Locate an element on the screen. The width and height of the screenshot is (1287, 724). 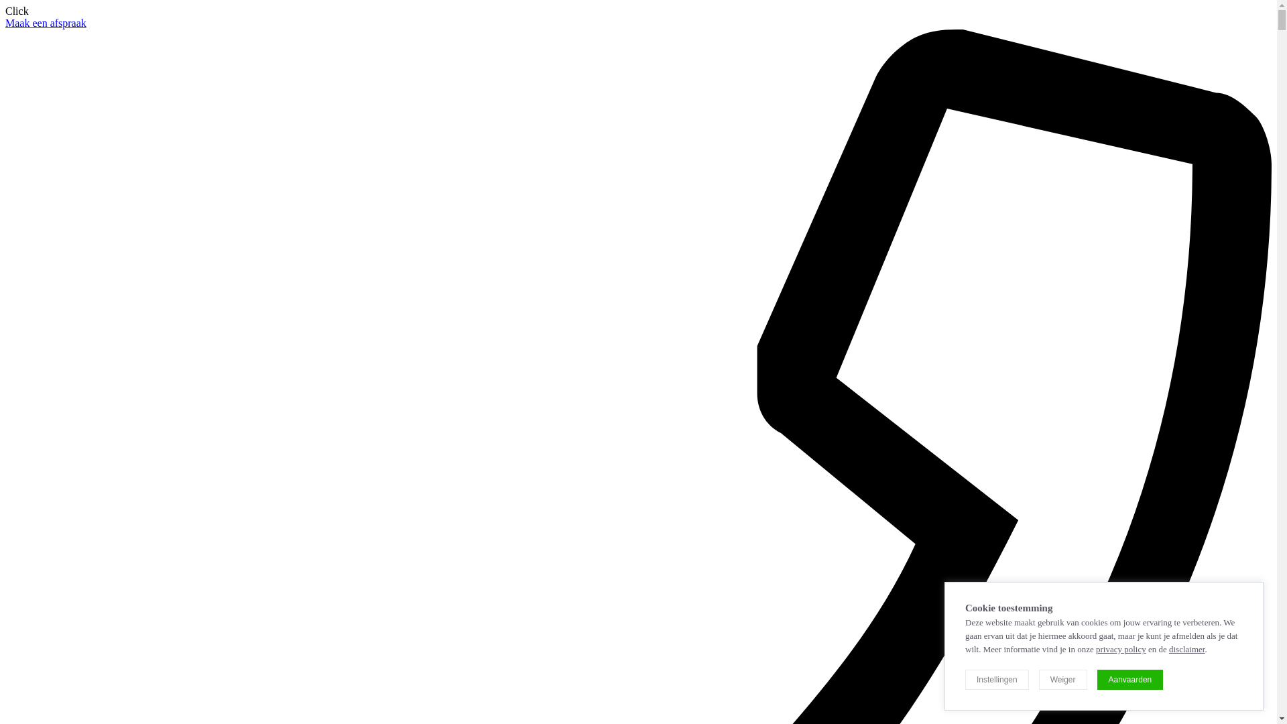
Maak een afspraak is located at coordinates (46, 23).